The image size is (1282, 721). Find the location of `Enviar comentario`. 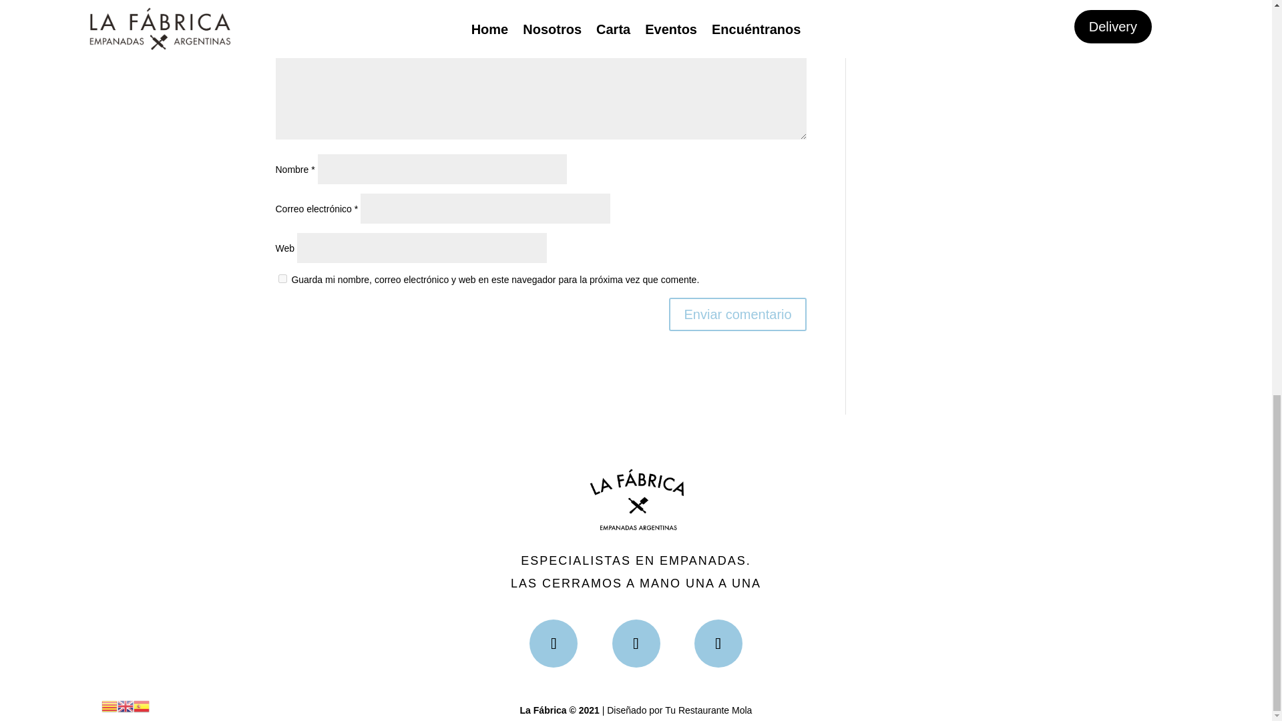

Enviar comentario is located at coordinates (737, 314).